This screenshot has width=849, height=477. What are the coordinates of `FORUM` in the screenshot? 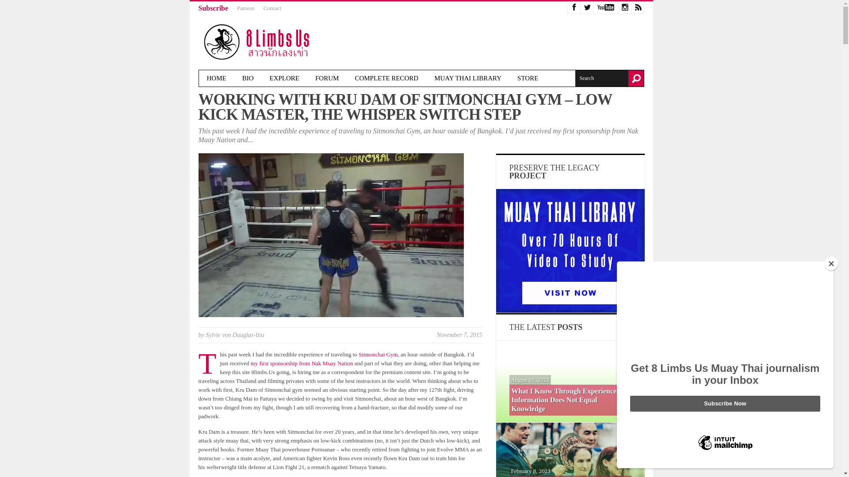 It's located at (327, 78).